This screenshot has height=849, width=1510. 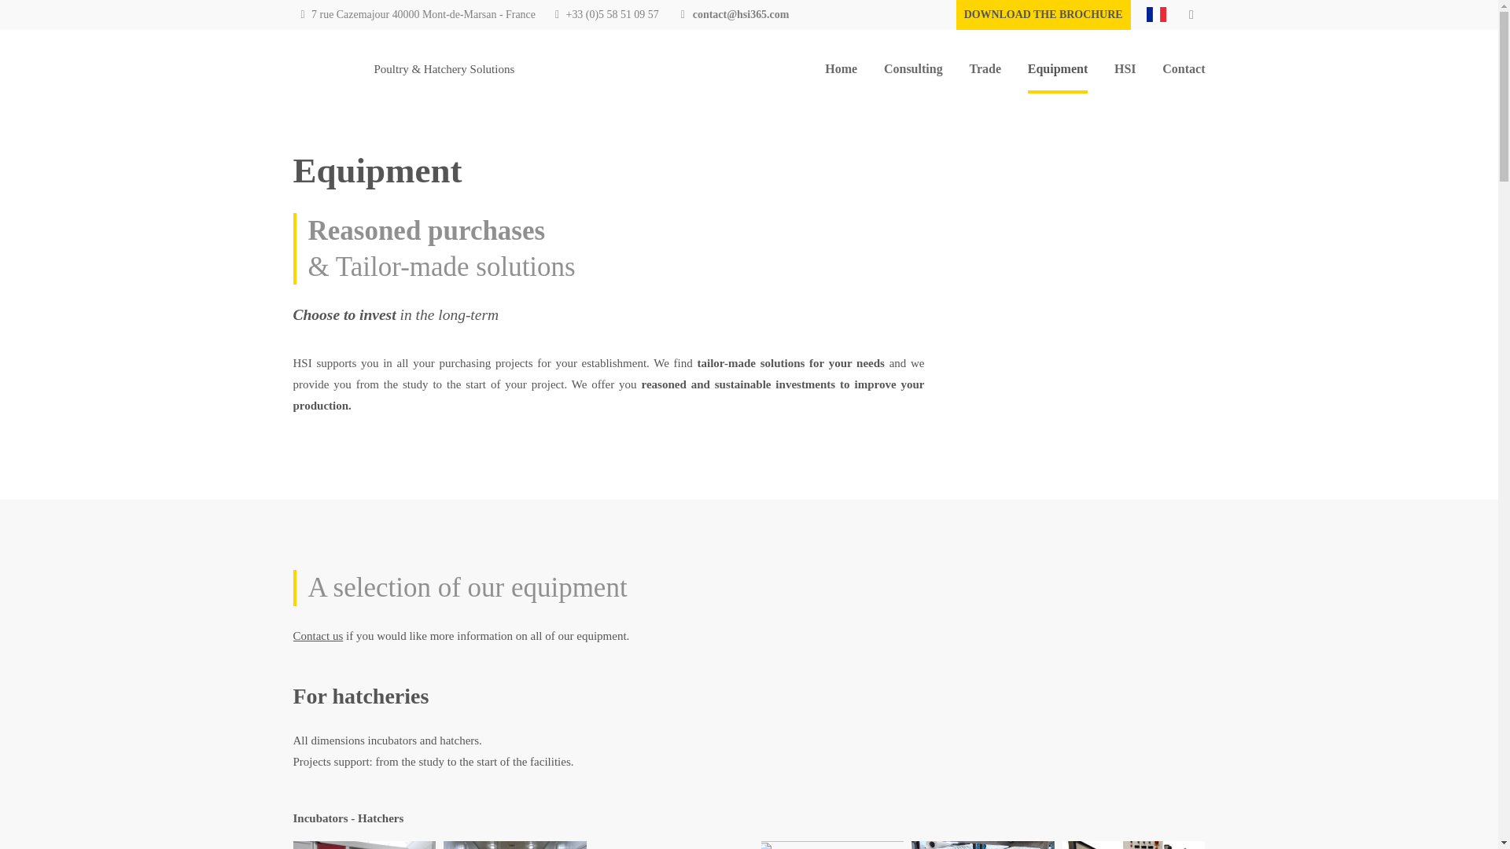 What do you see at coordinates (912, 68) in the screenshot?
I see `Expand the performances of your poultry facilities` at bounding box center [912, 68].